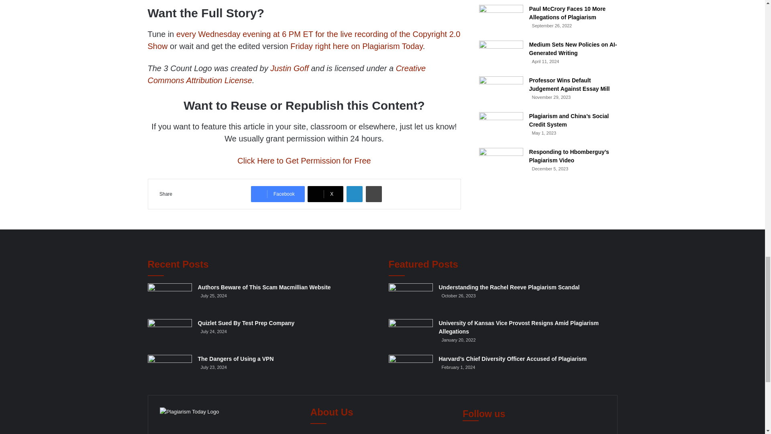  Describe the element at coordinates (354, 194) in the screenshot. I see `LinkedIn` at that location.